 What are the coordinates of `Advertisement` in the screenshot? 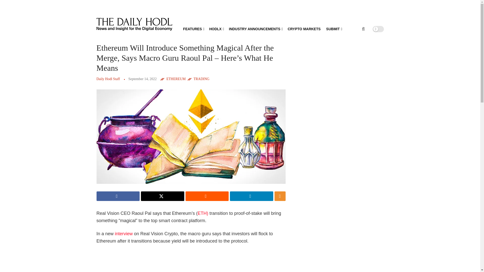 It's located at (193, 261).